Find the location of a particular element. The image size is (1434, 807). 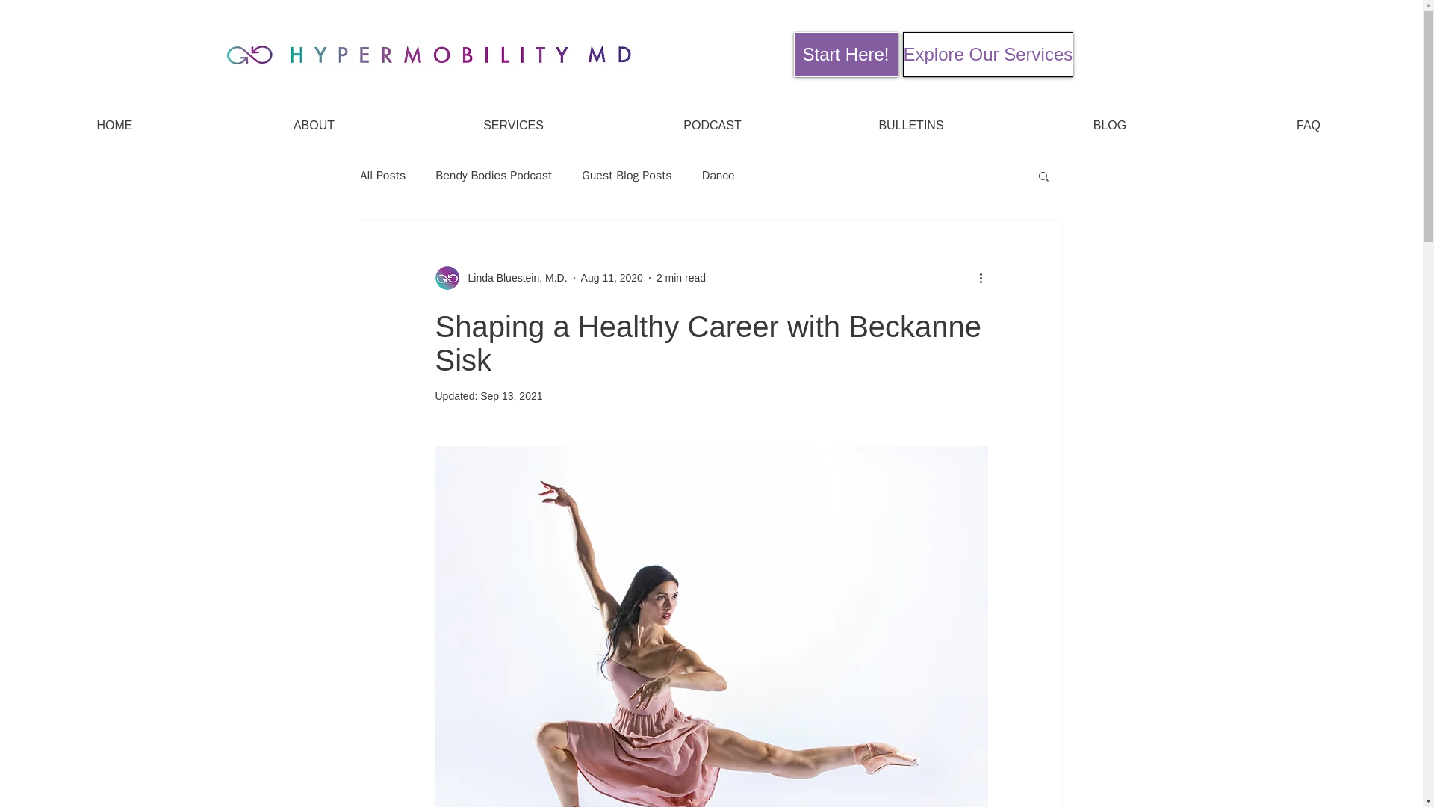

Sep 13, 2021 is located at coordinates (511, 395).